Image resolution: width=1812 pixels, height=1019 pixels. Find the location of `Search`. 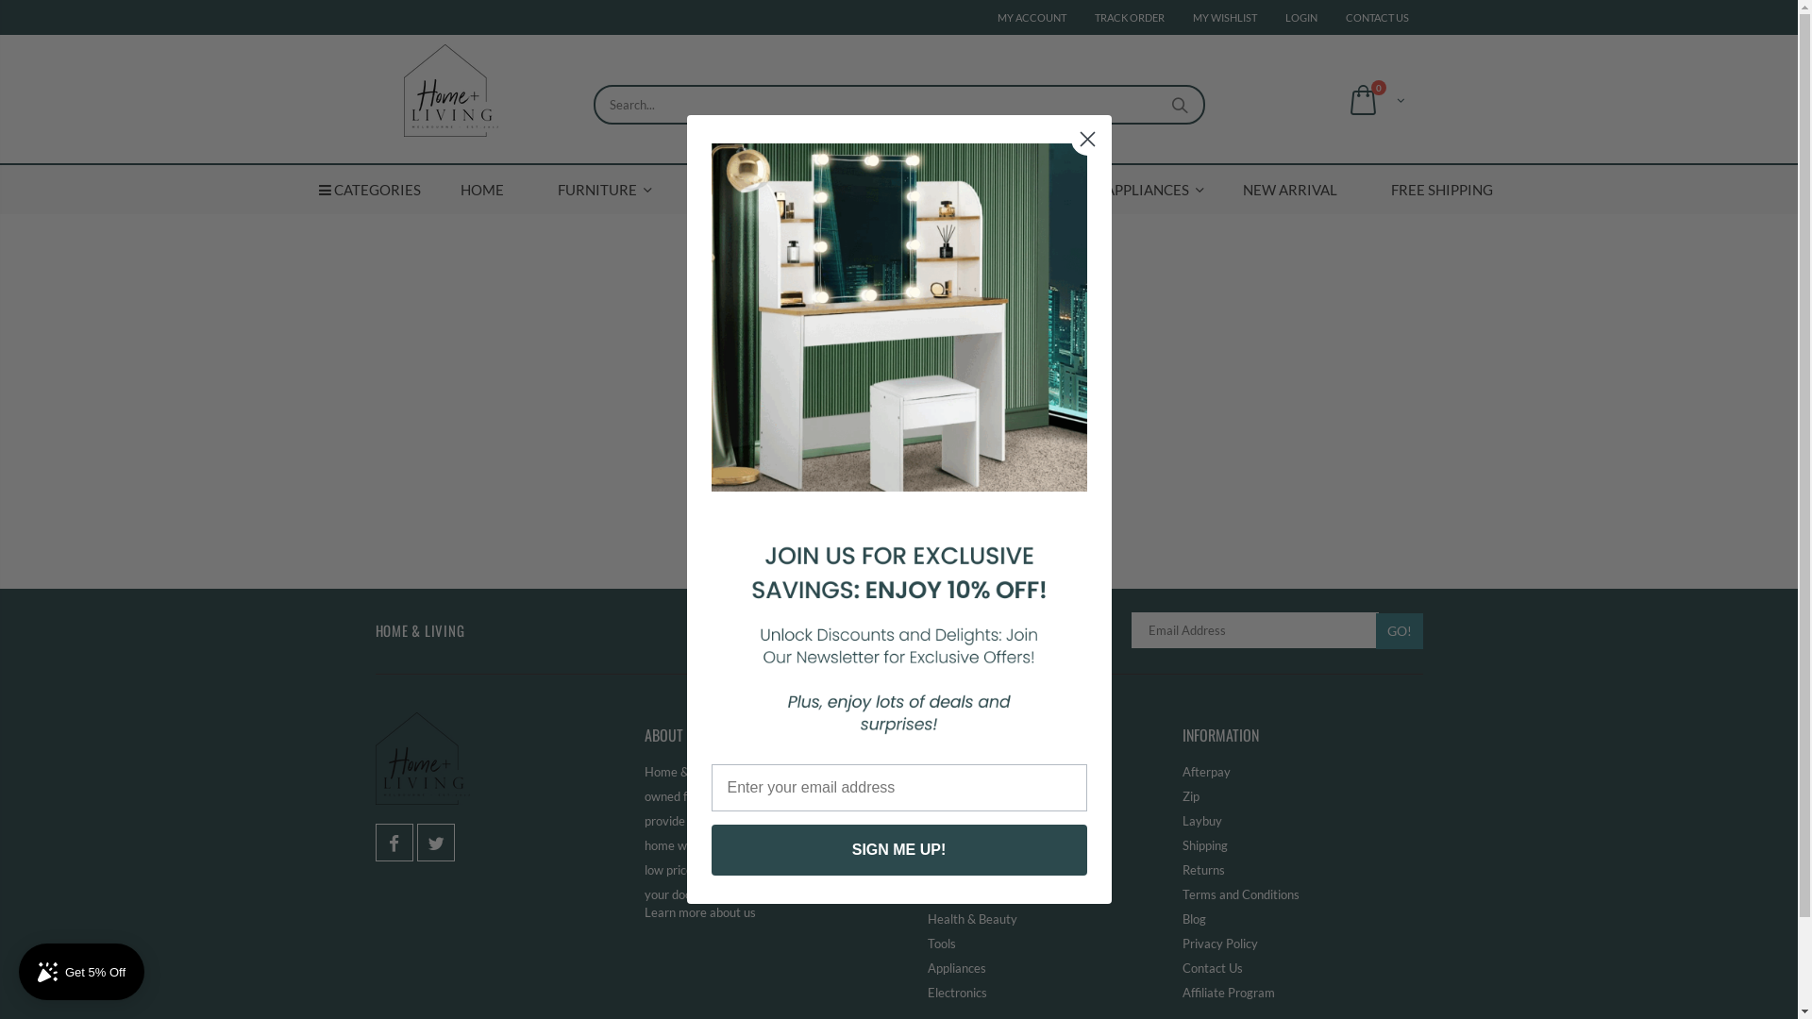

Search is located at coordinates (1180, 105).